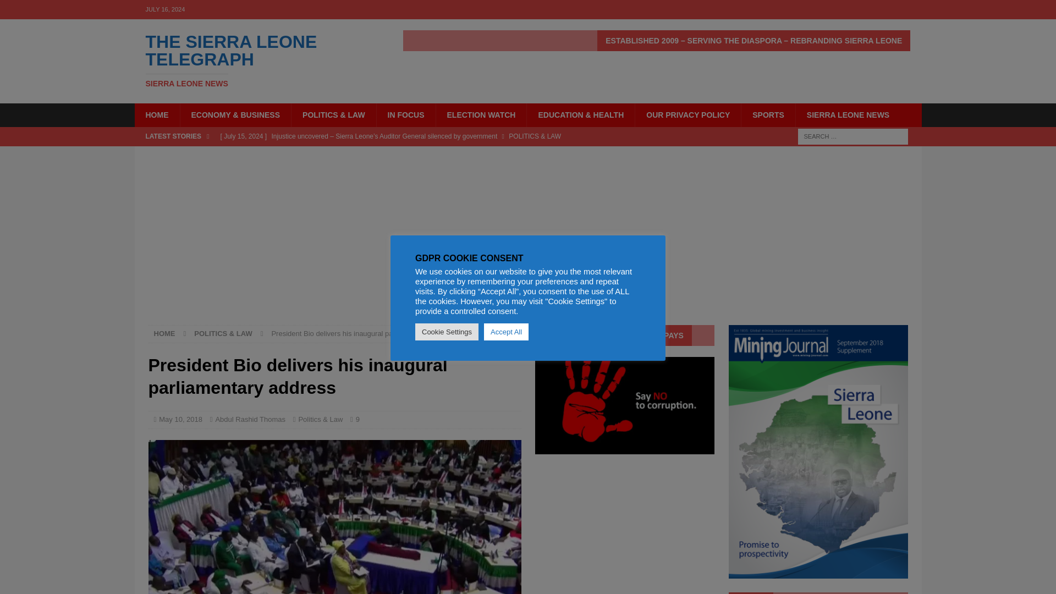  What do you see at coordinates (258, 61) in the screenshot?
I see `The Sierra Leone Telegraph` at bounding box center [258, 61].